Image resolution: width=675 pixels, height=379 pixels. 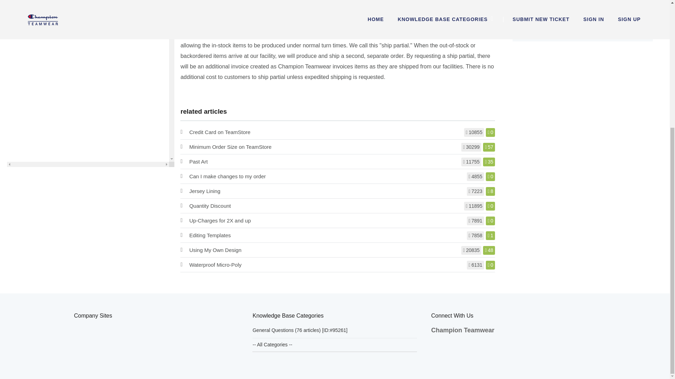 I want to click on Up-Charges for 2X and up, so click(x=219, y=220).